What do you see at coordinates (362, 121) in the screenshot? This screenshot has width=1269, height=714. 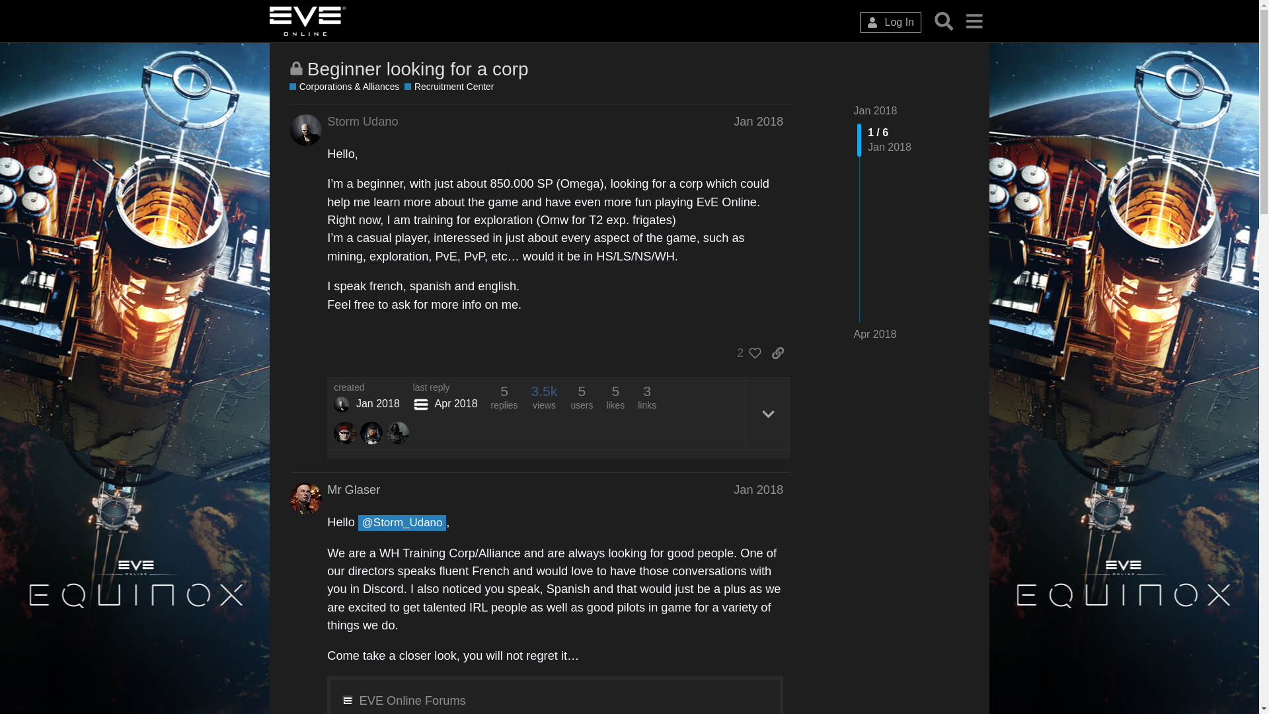 I see `Storm Udano` at bounding box center [362, 121].